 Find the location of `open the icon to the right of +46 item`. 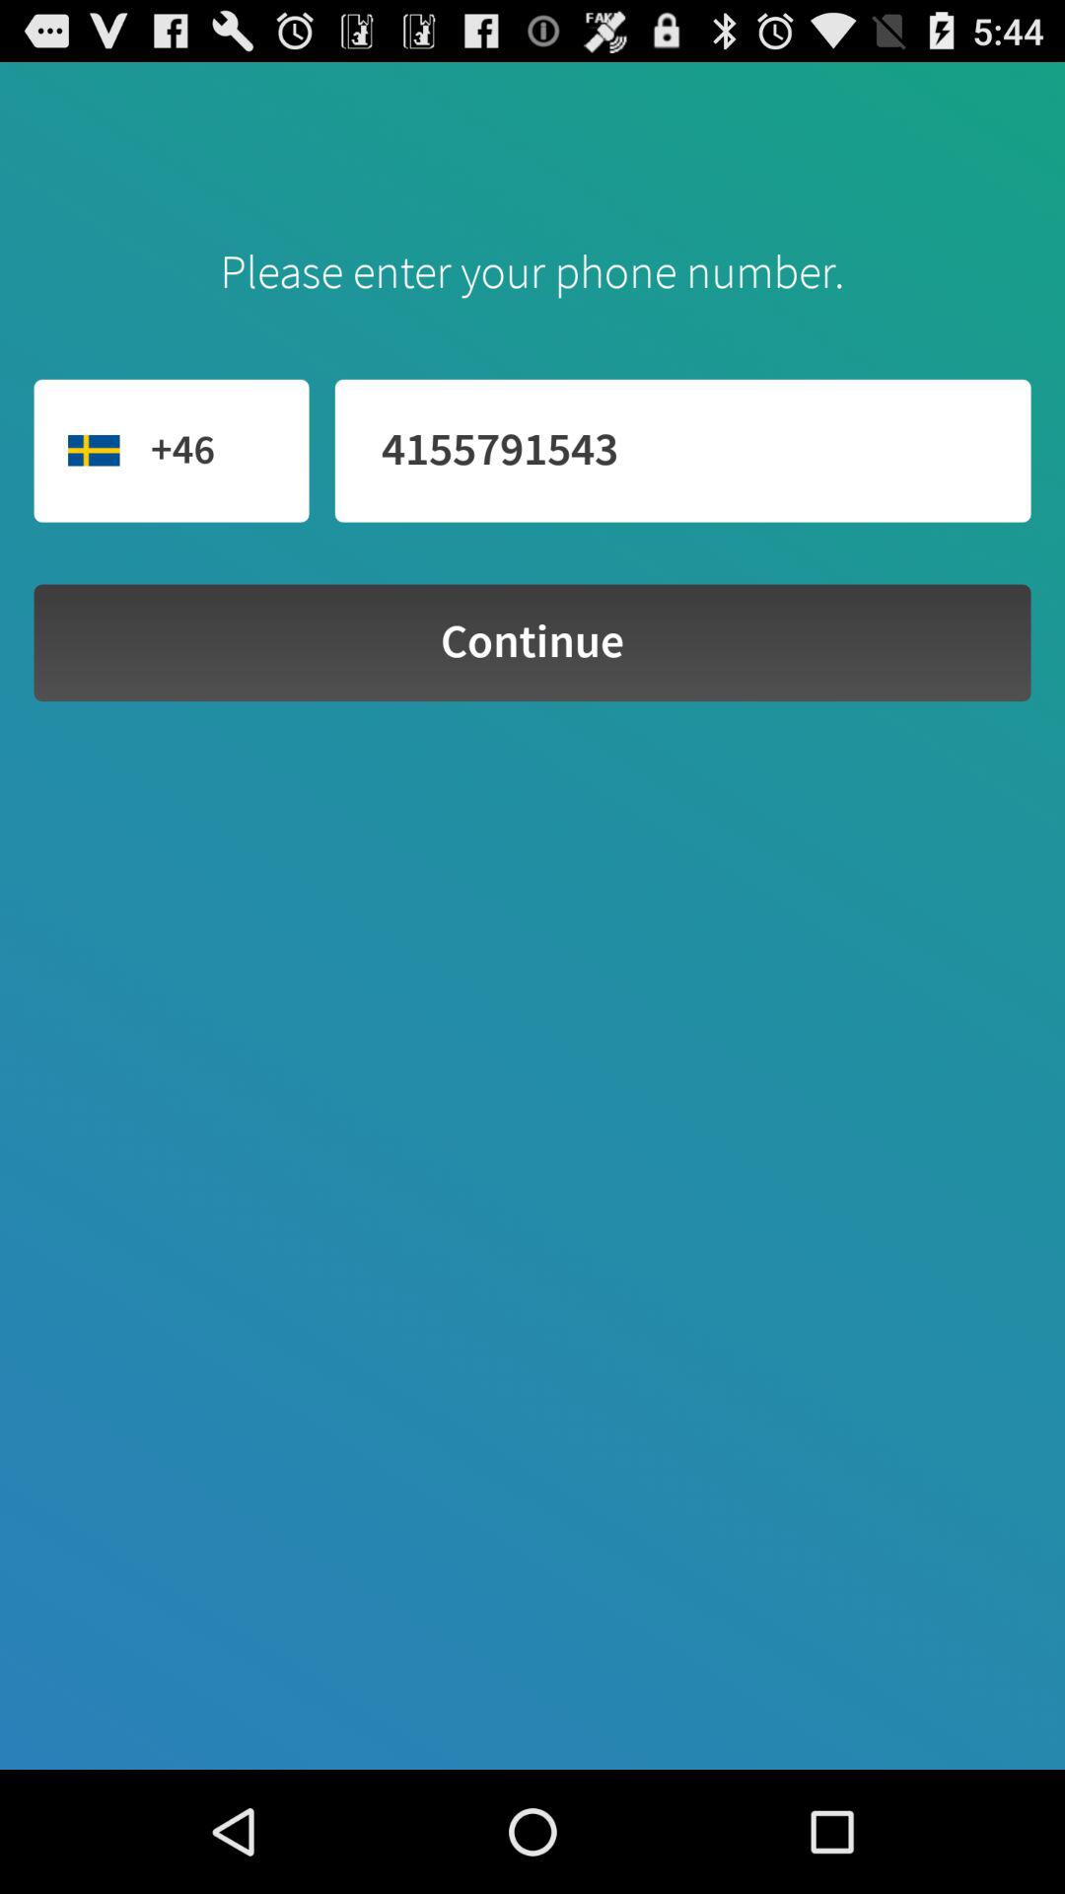

open the icon to the right of +46 item is located at coordinates (682, 450).